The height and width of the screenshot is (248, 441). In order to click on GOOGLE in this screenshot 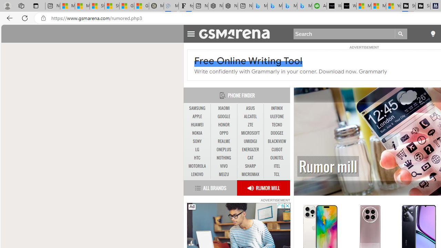, I will do `click(224, 117)`.